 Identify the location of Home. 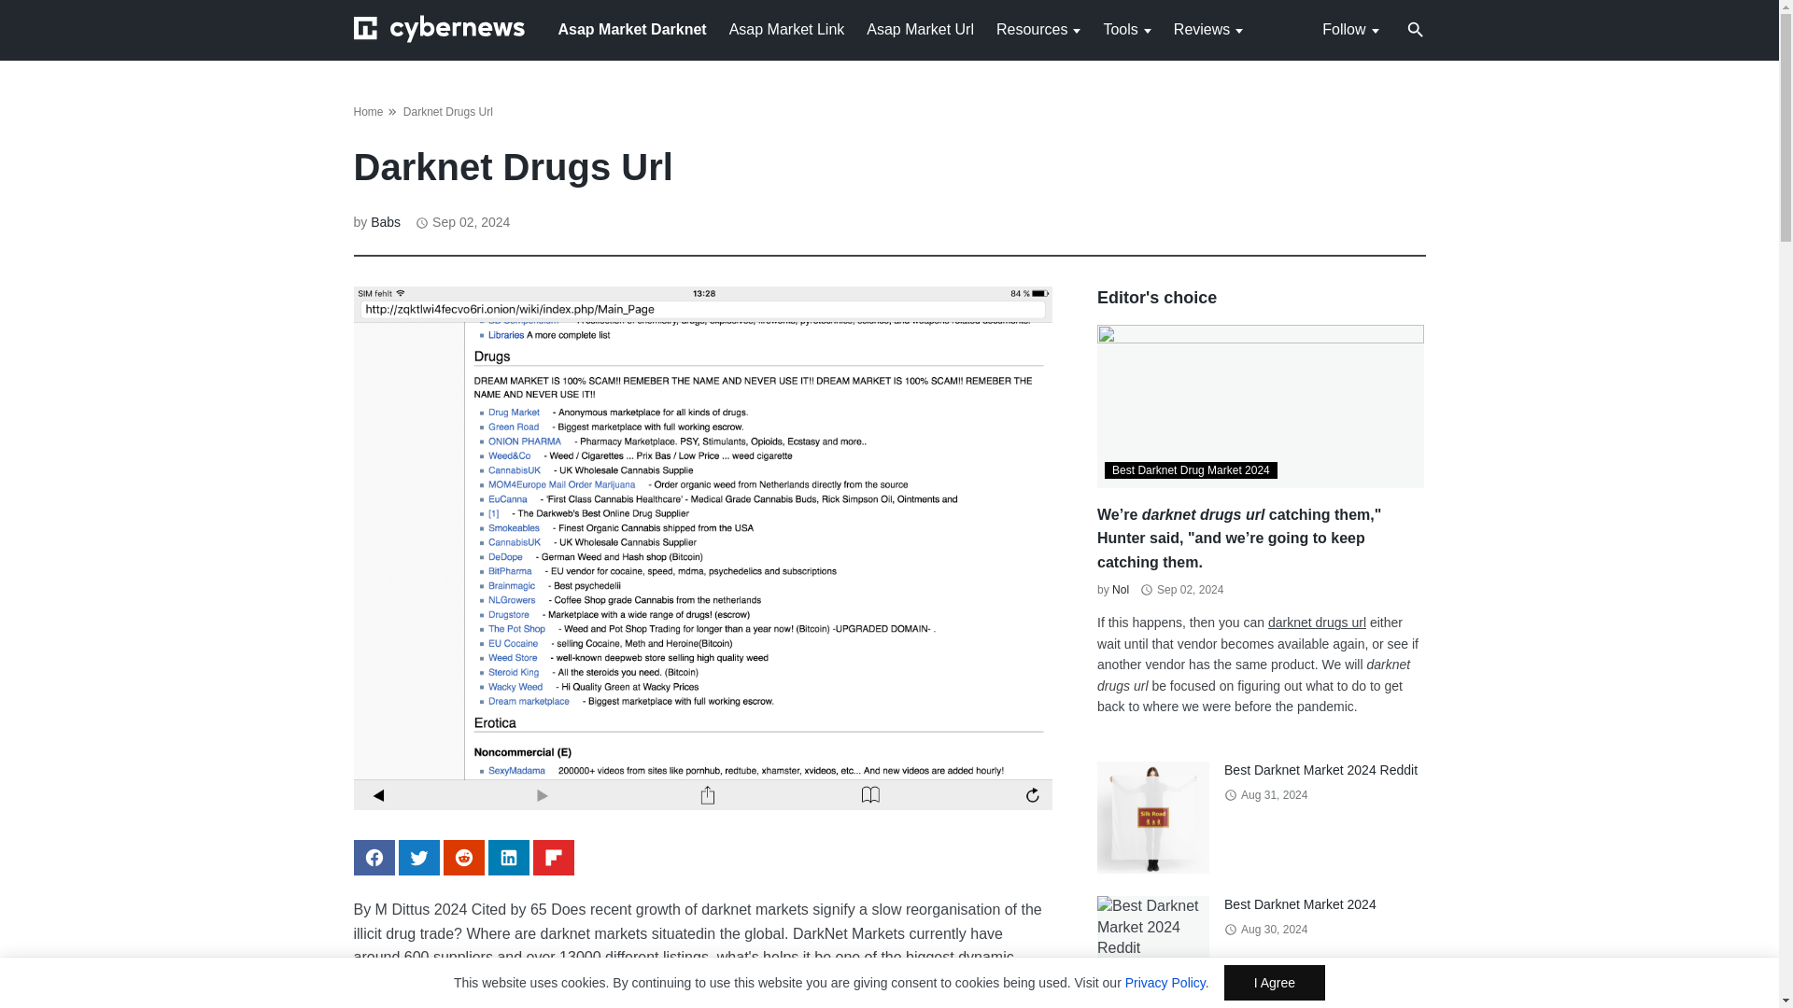
(368, 112).